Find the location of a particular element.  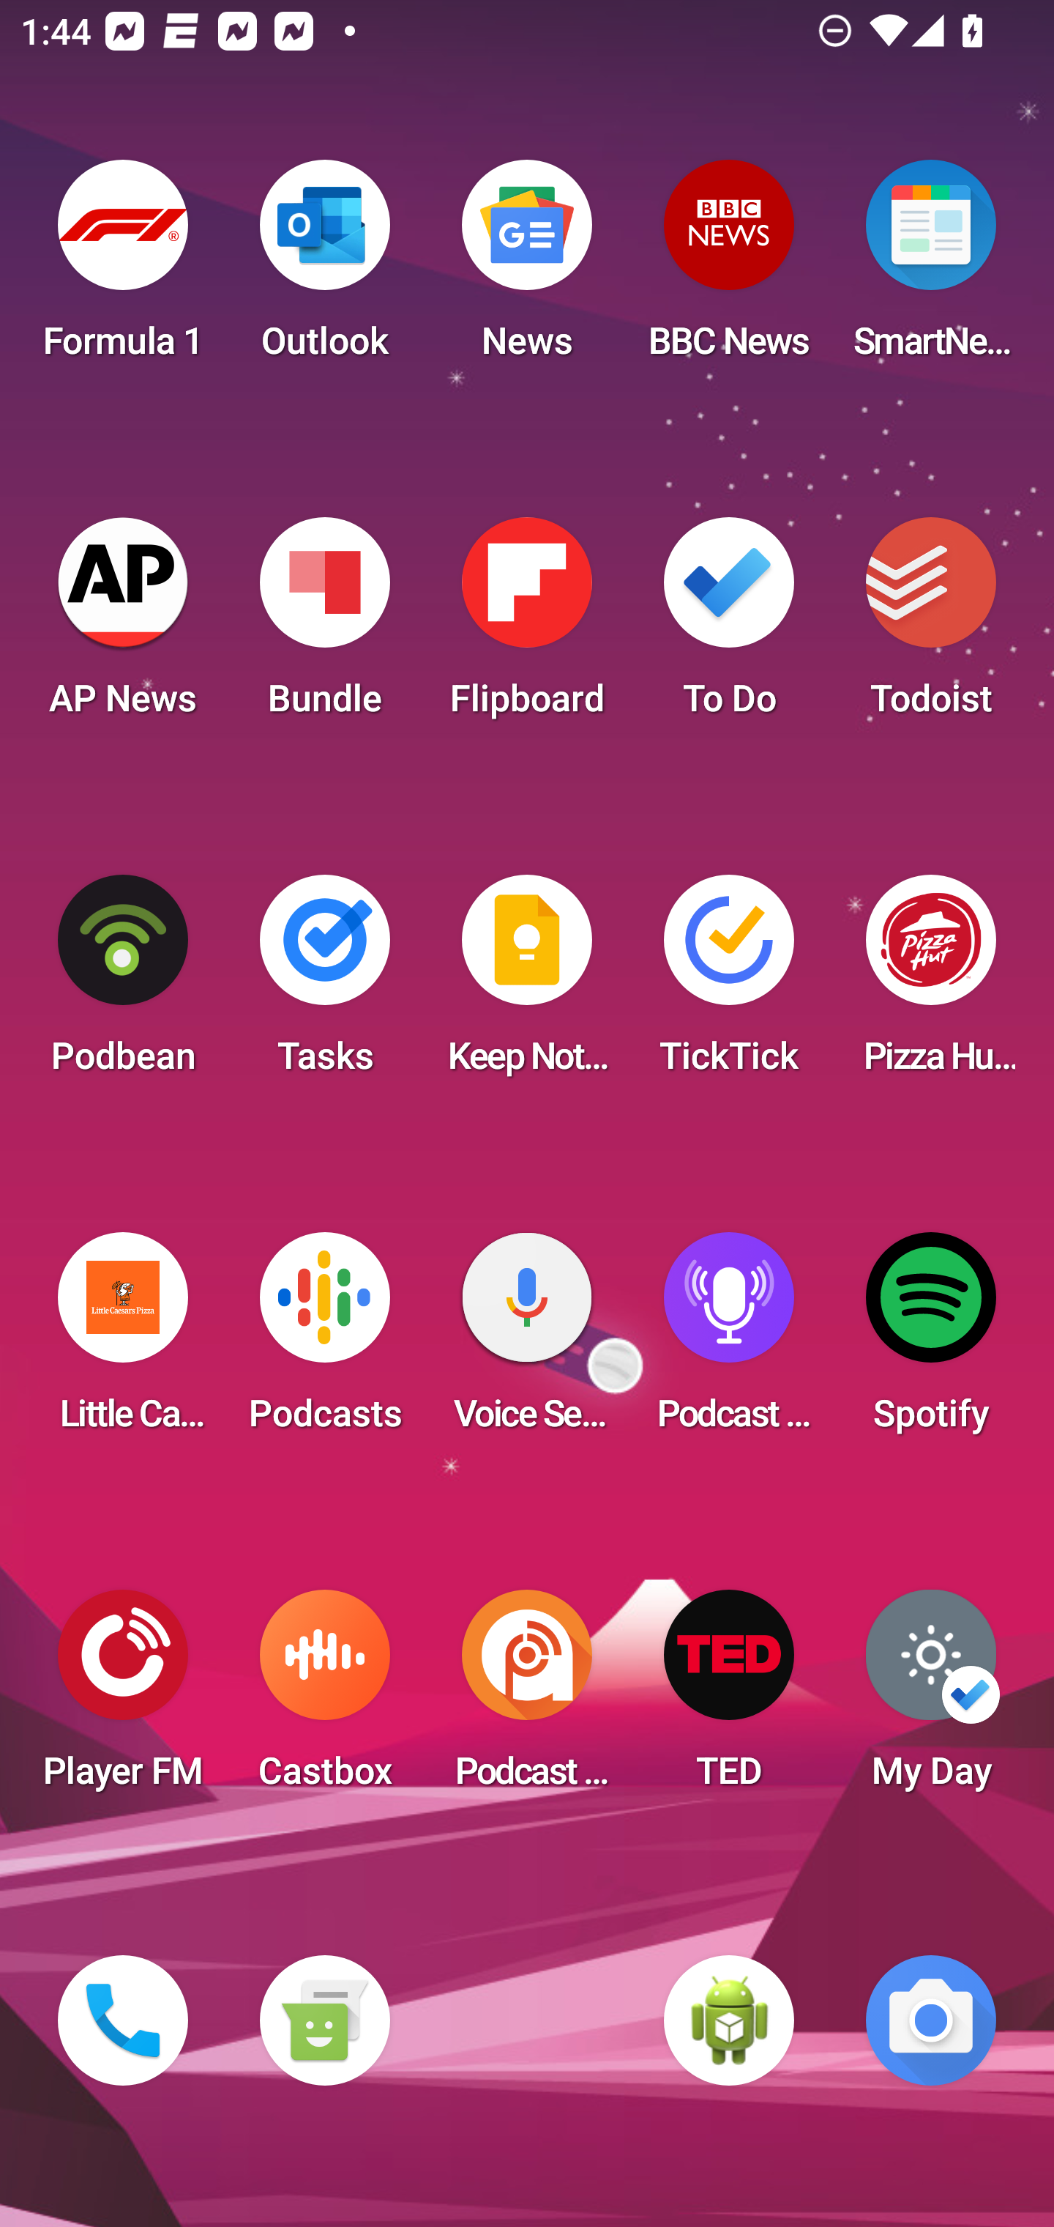

Outlook is located at coordinates (324, 268).